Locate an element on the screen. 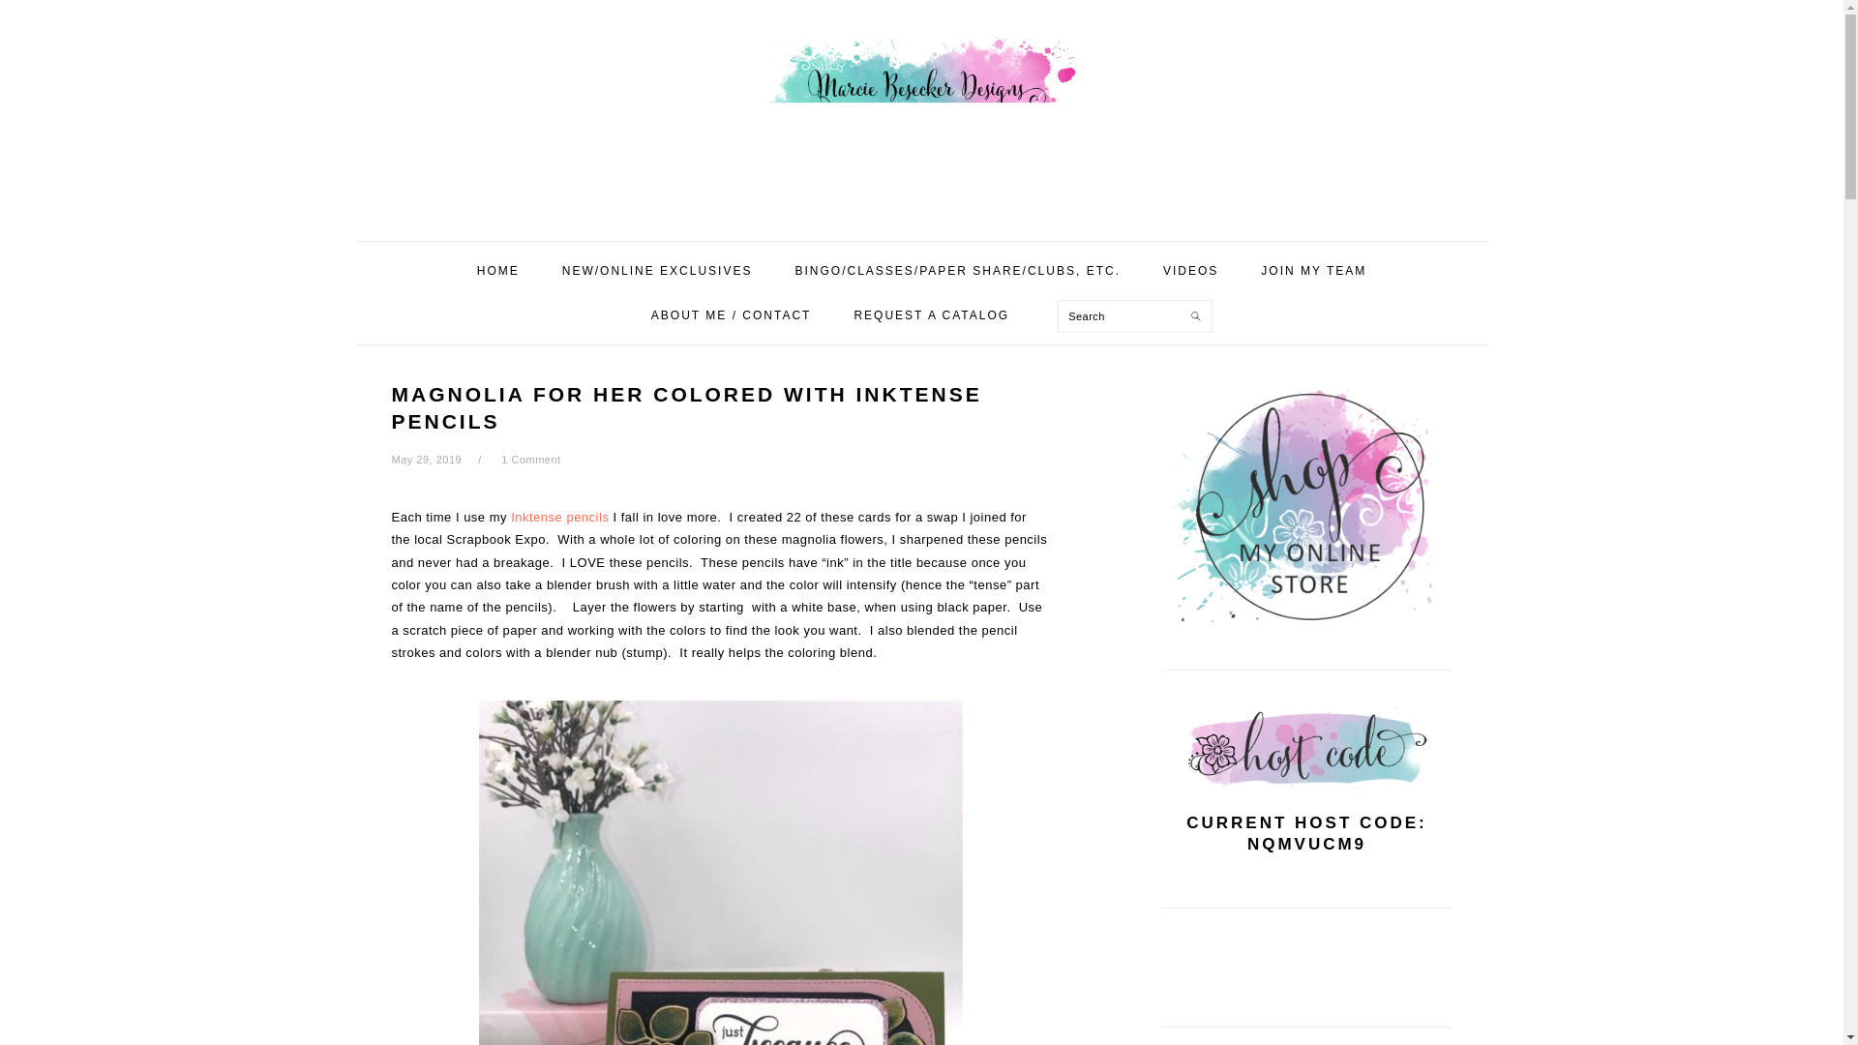 The height and width of the screenshot is (1045, 1858). JOIN MY TEAM is located at coordinates (1313, 271).